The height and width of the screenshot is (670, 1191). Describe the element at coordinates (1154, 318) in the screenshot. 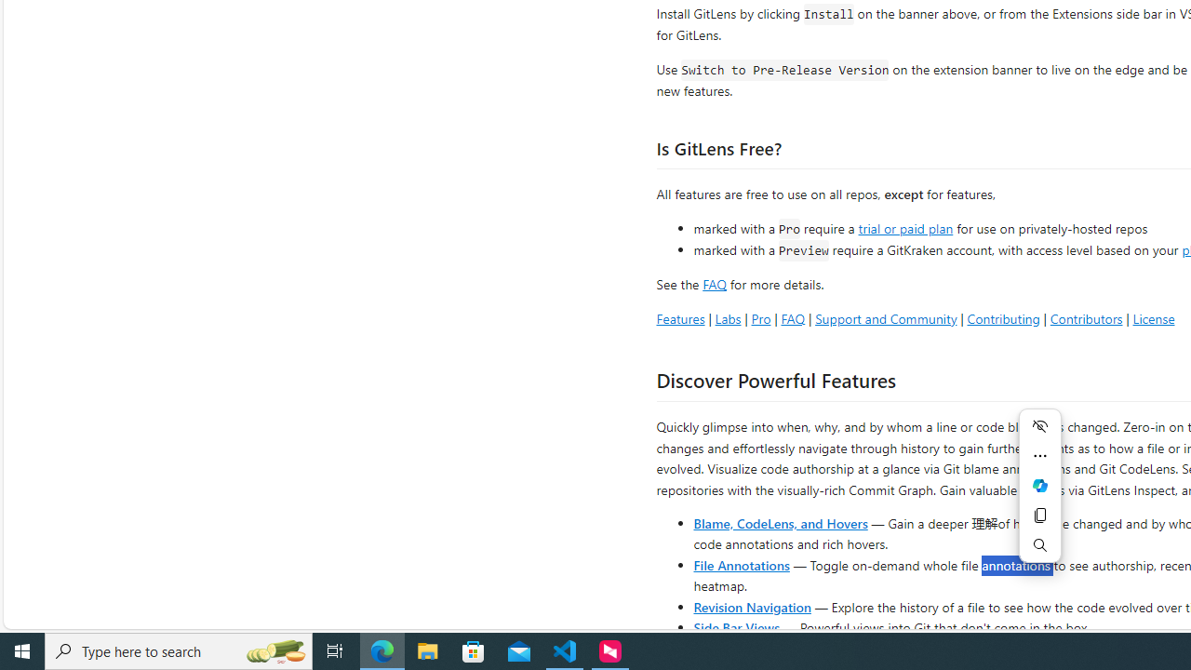

I see `License` at that location.